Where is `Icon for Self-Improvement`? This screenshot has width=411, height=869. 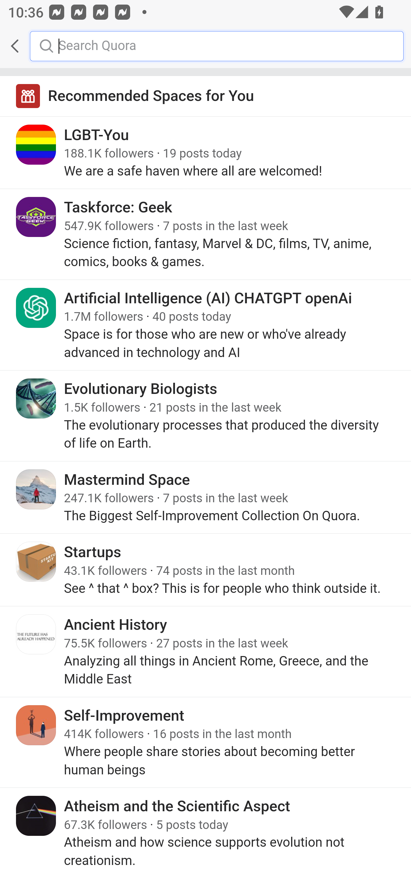
Icon for Self-Improvement is located at coordinates (36, 725).